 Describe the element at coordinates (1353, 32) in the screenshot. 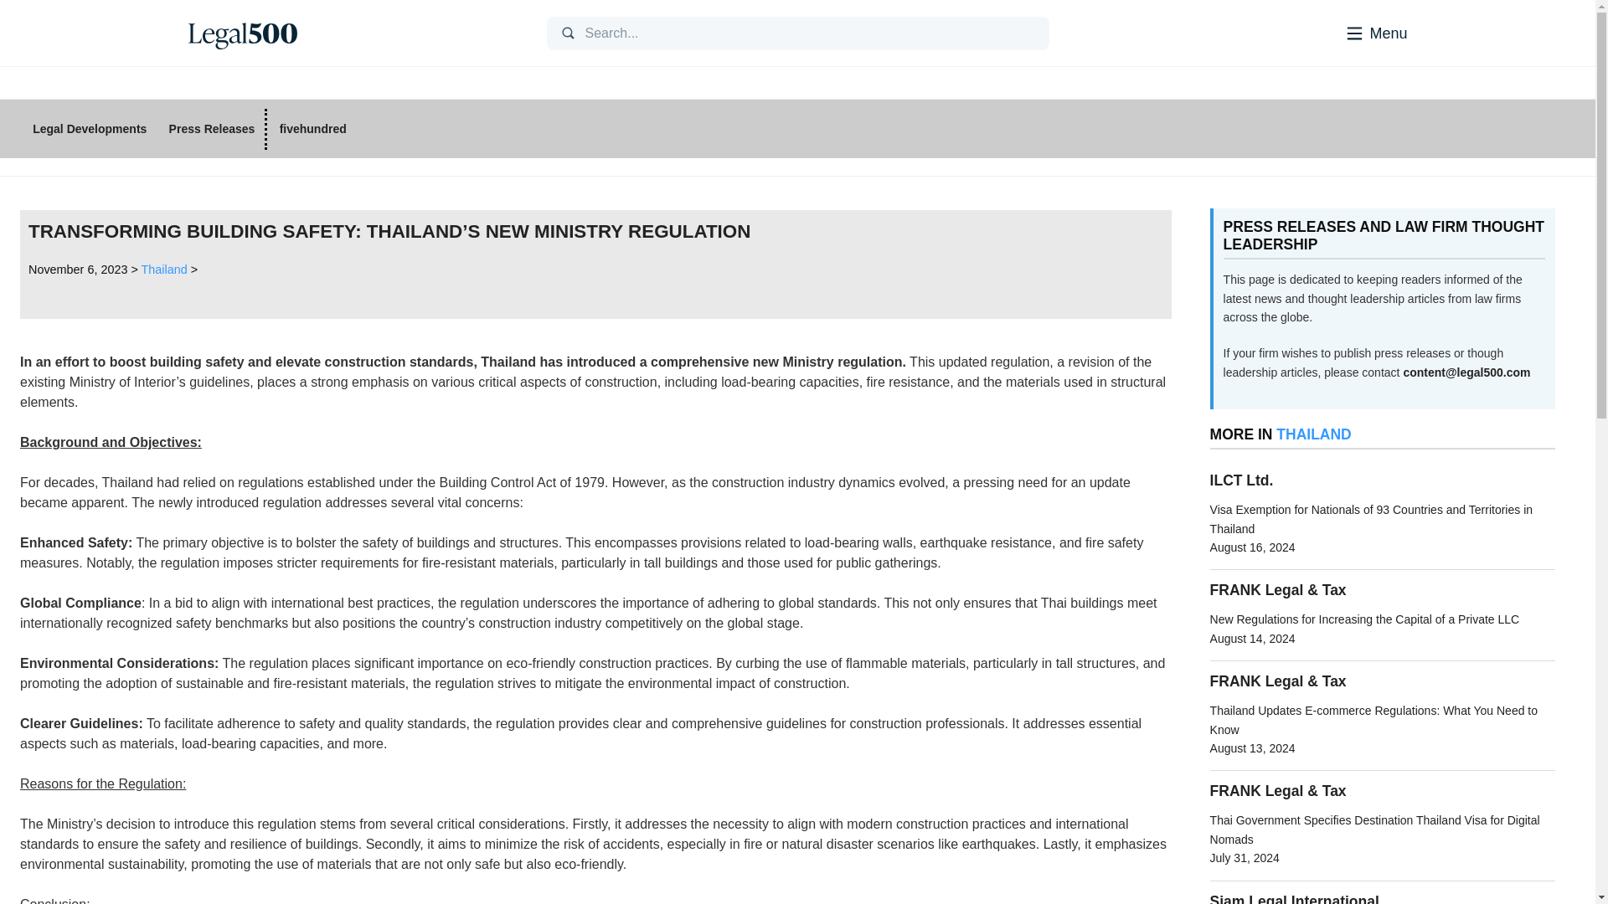

I see `Menu` at that location.